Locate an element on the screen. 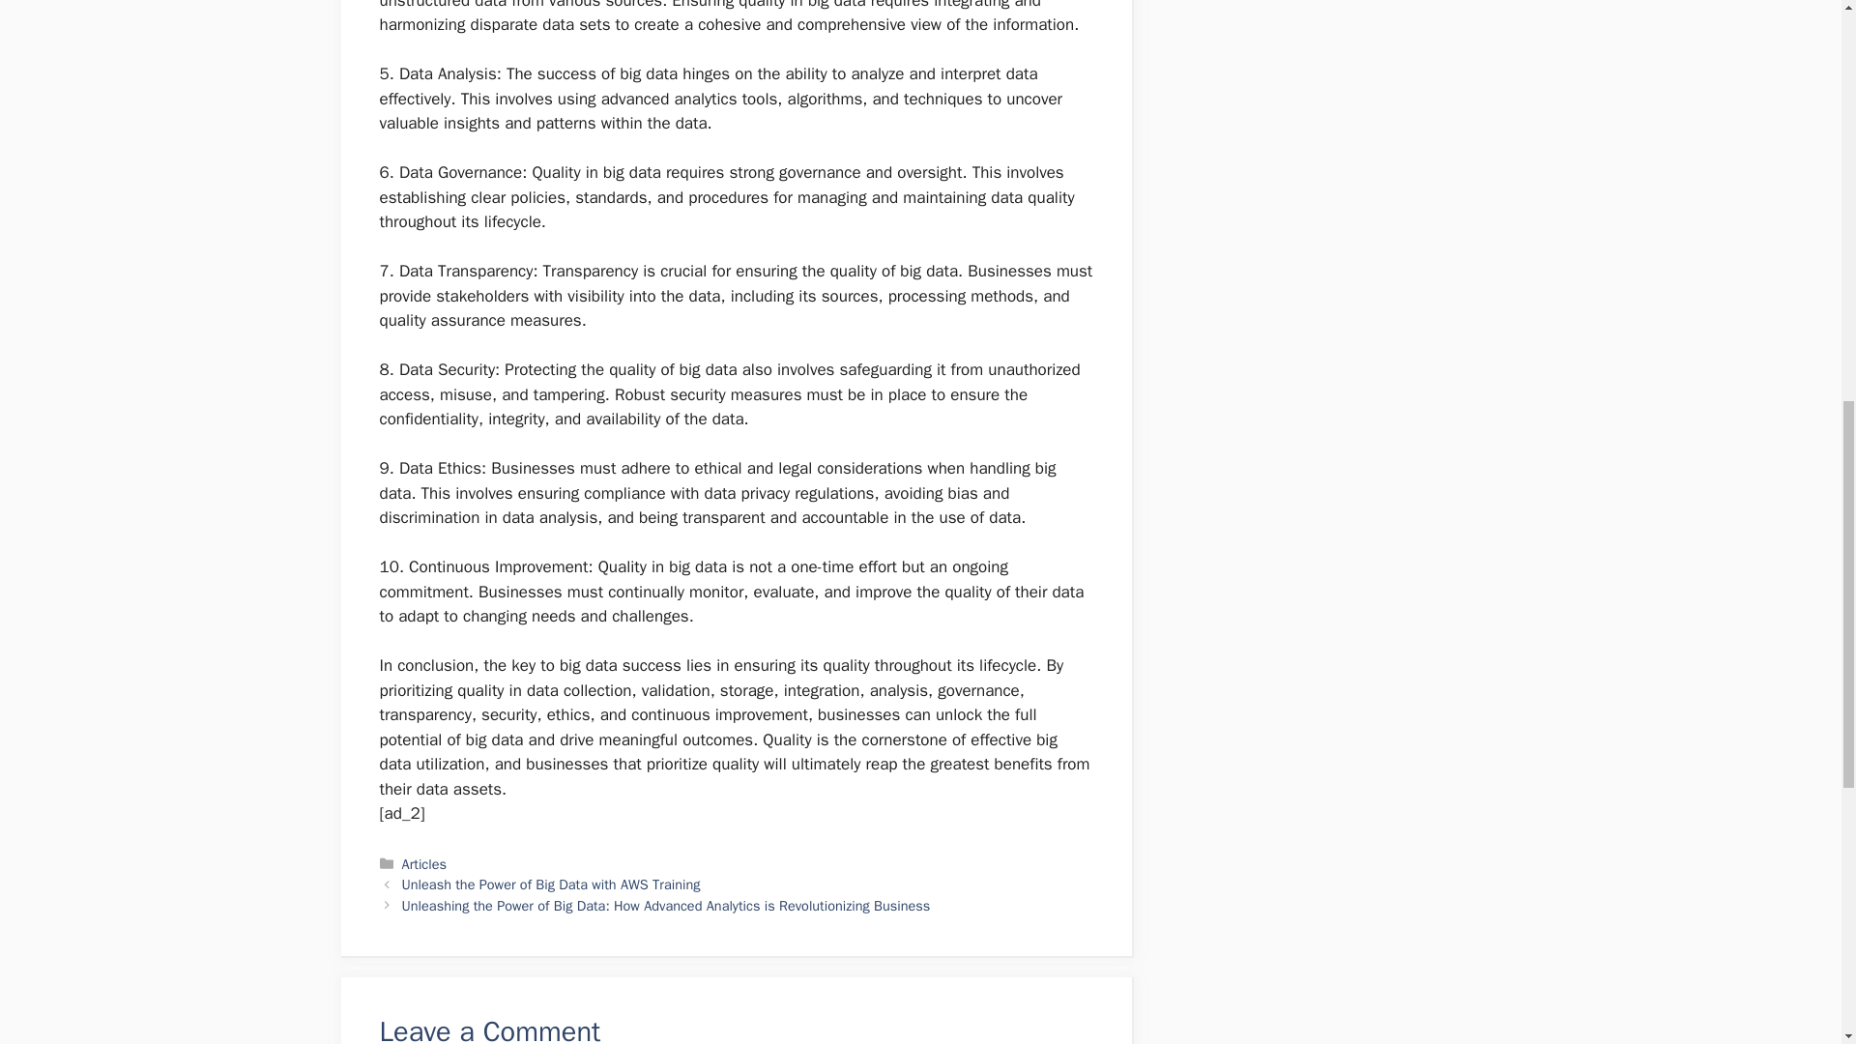  Unleash the Power of Big Data with AWS Training is located at coordinates (551, 884).